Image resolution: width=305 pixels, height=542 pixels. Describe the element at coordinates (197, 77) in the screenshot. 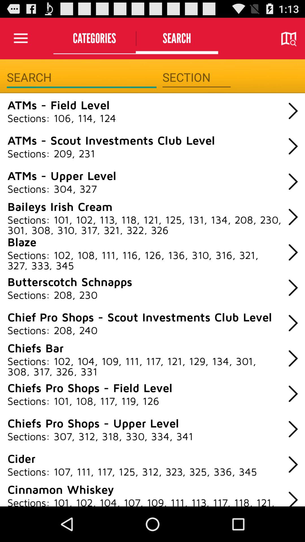

I see `section button` at that location.